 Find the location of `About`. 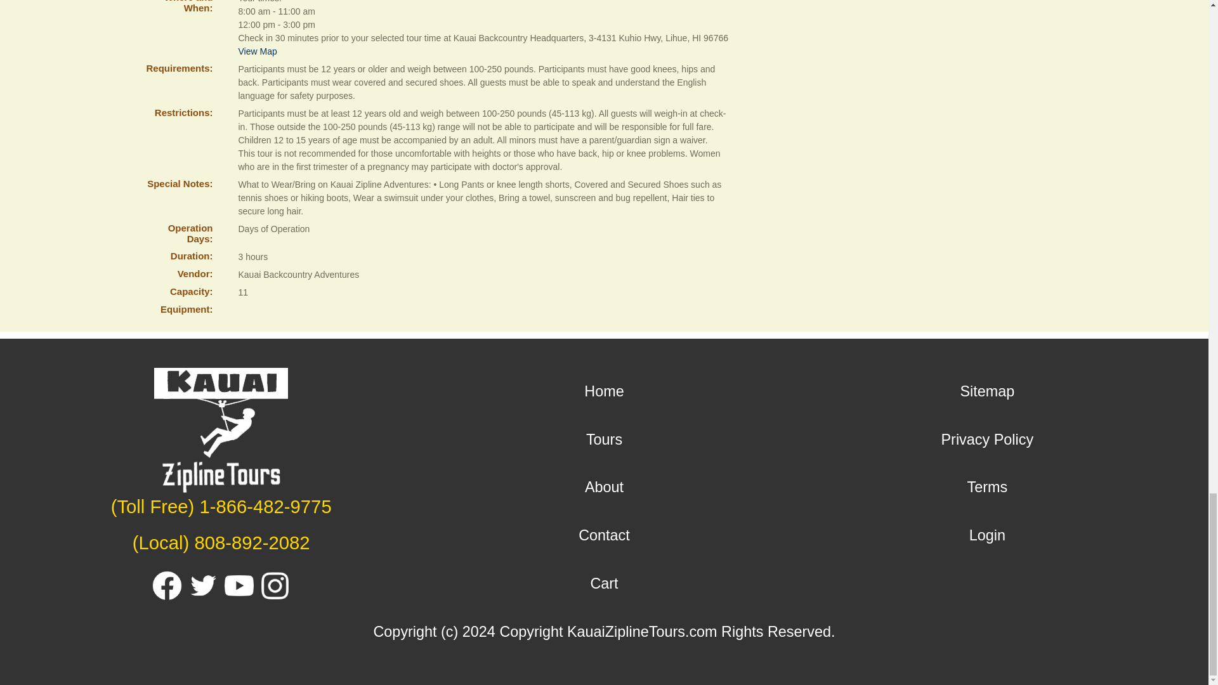

About is located at coordinates (604, 487).